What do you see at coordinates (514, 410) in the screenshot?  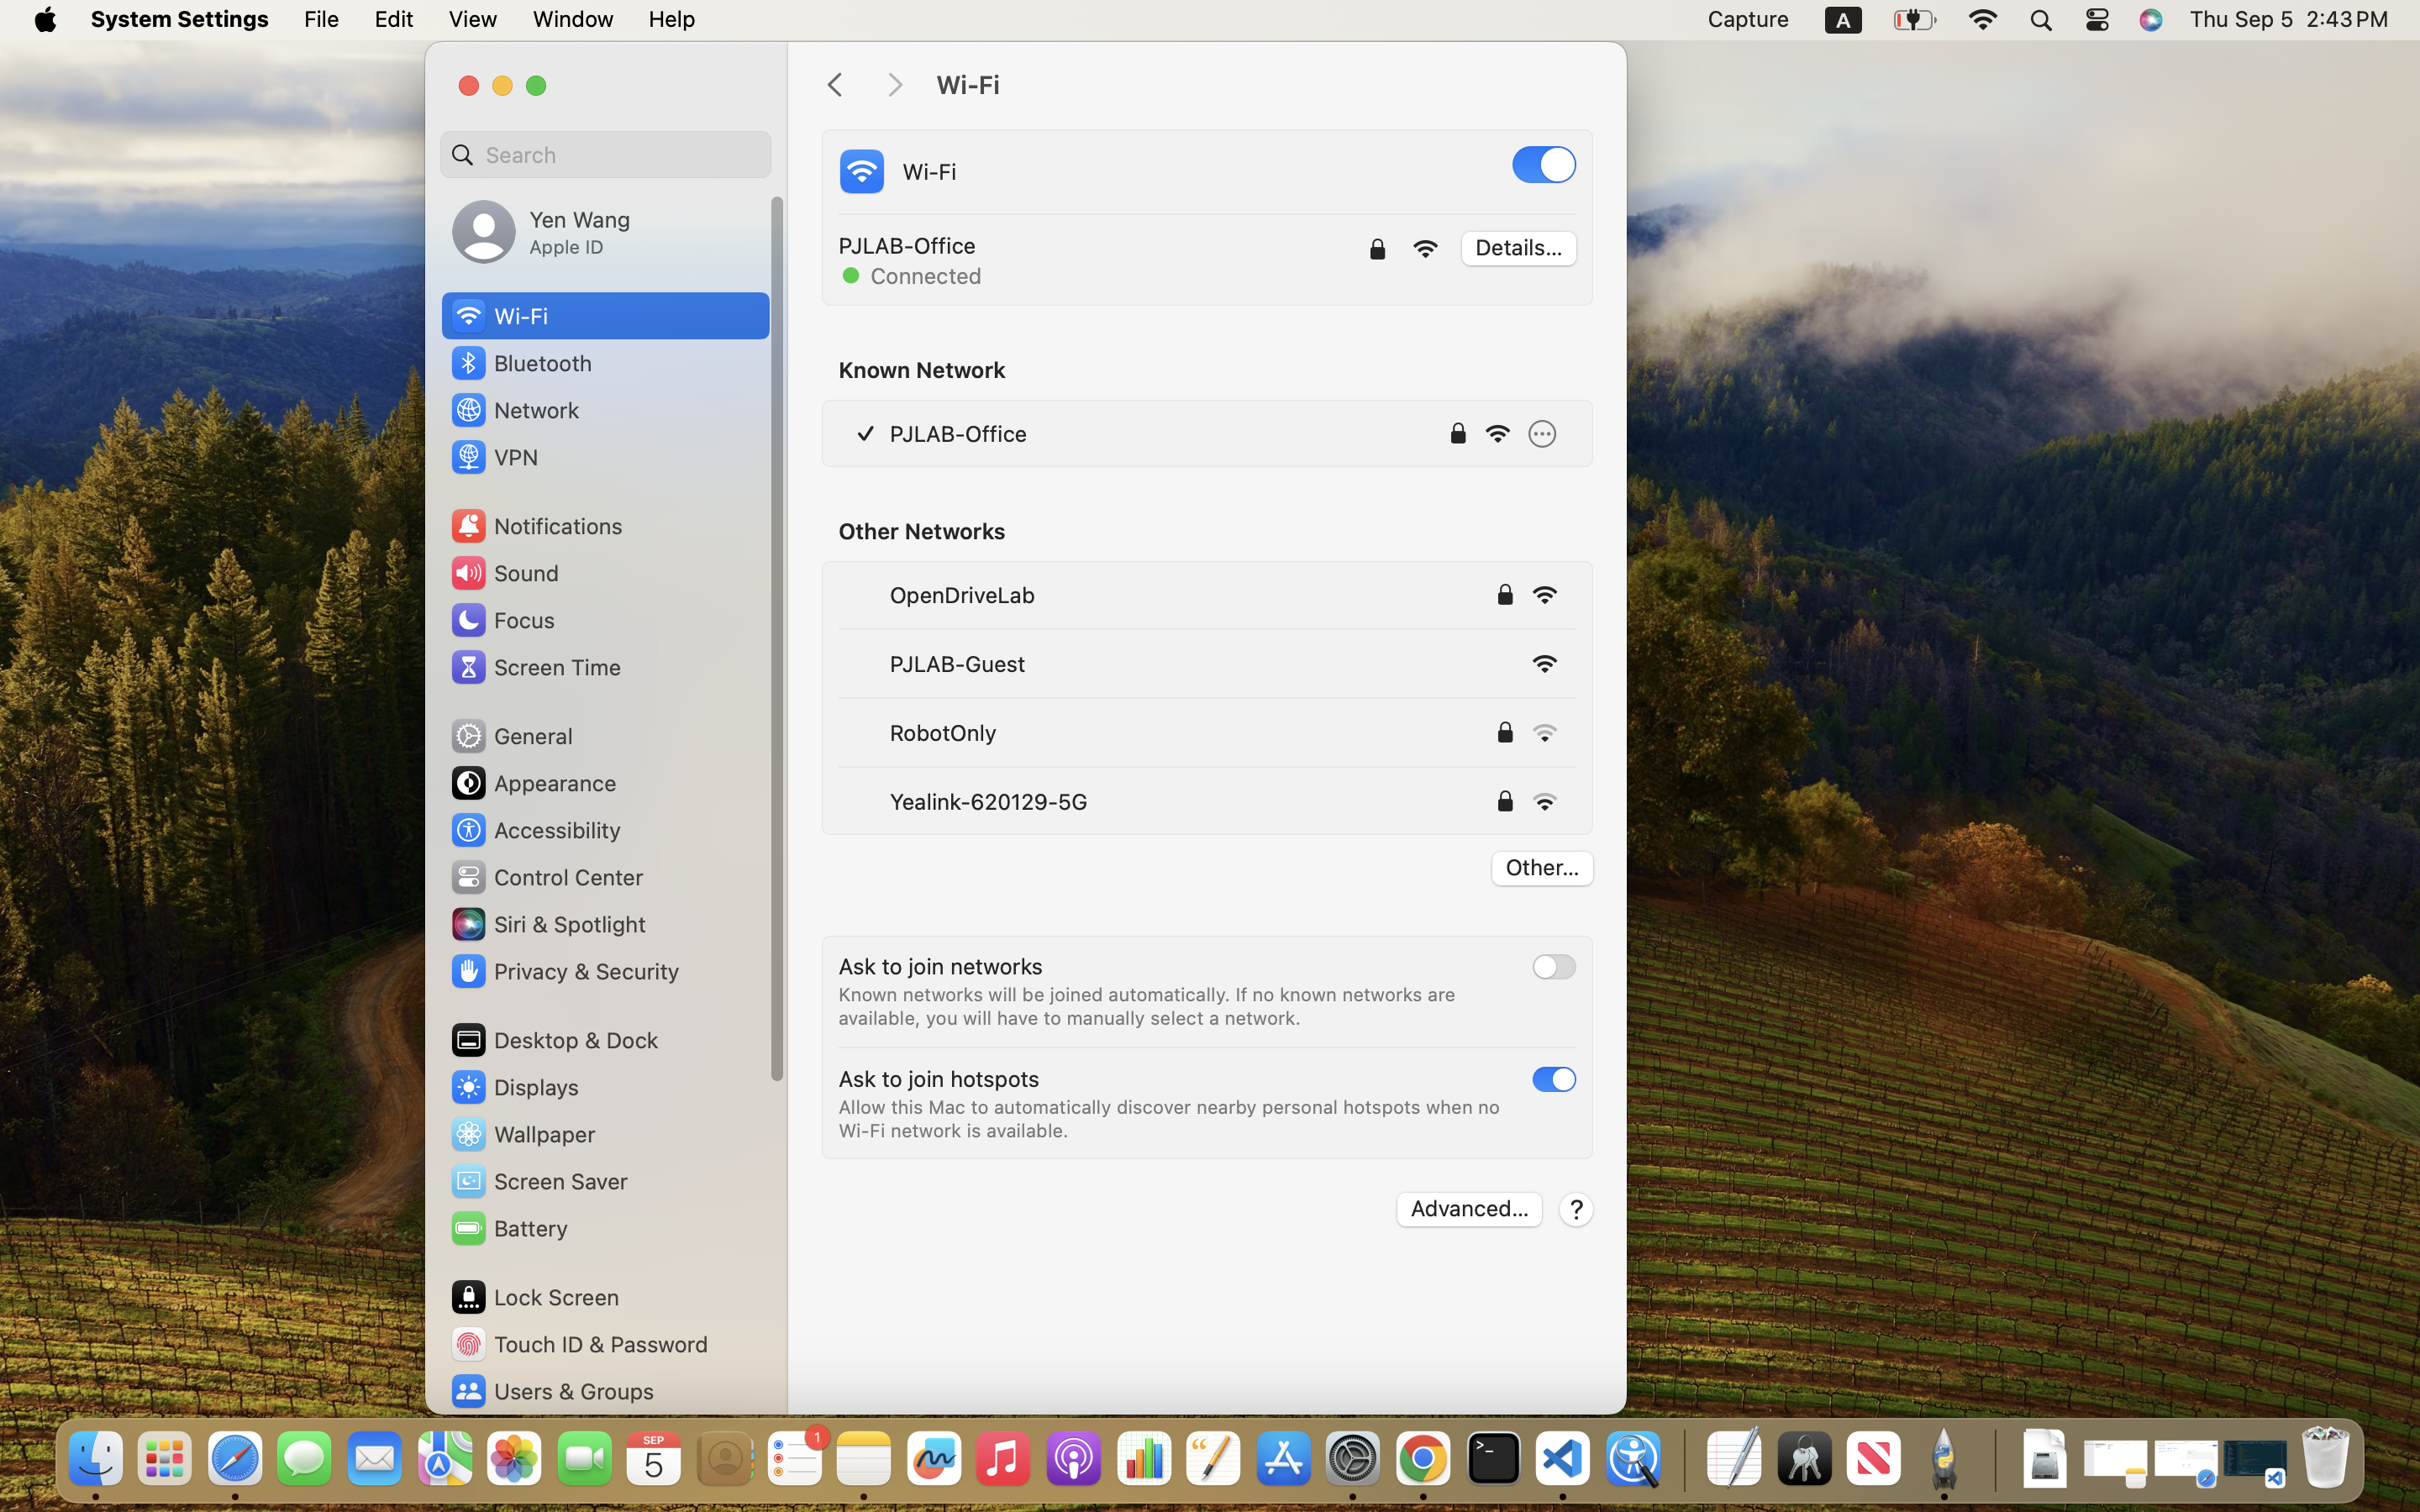 I see `Network` at bounding box center [514, 410].